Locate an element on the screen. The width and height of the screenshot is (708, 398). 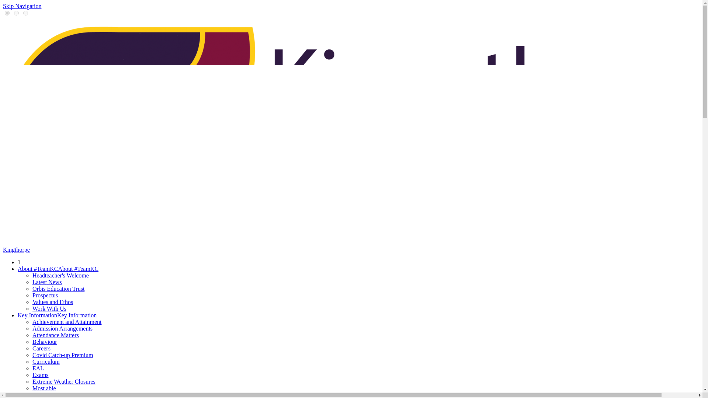
Careers is located at coordinates (41, 348).